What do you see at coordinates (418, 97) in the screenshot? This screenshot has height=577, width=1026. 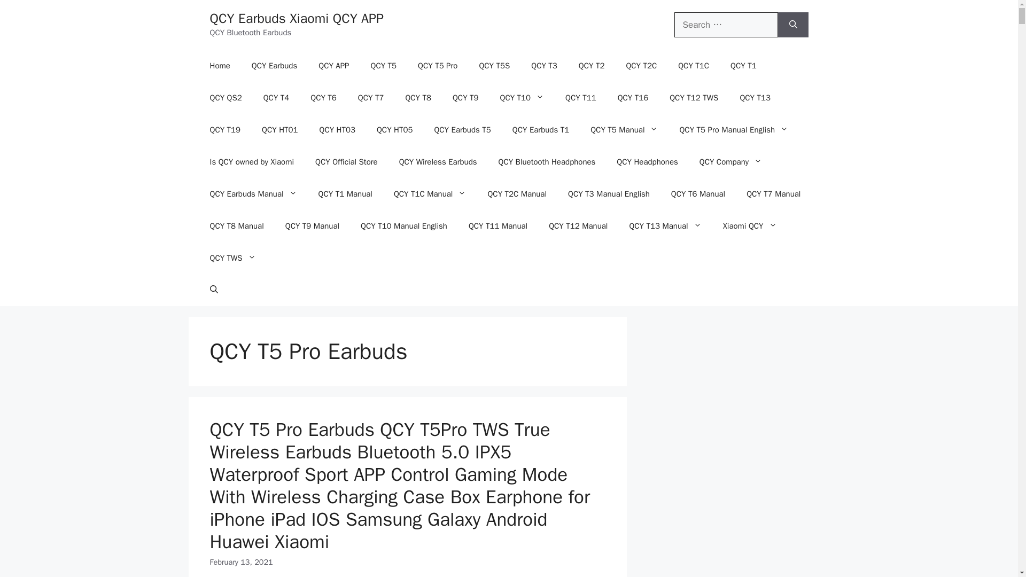 I see `QCY T8` at bounding box center [418, 97].